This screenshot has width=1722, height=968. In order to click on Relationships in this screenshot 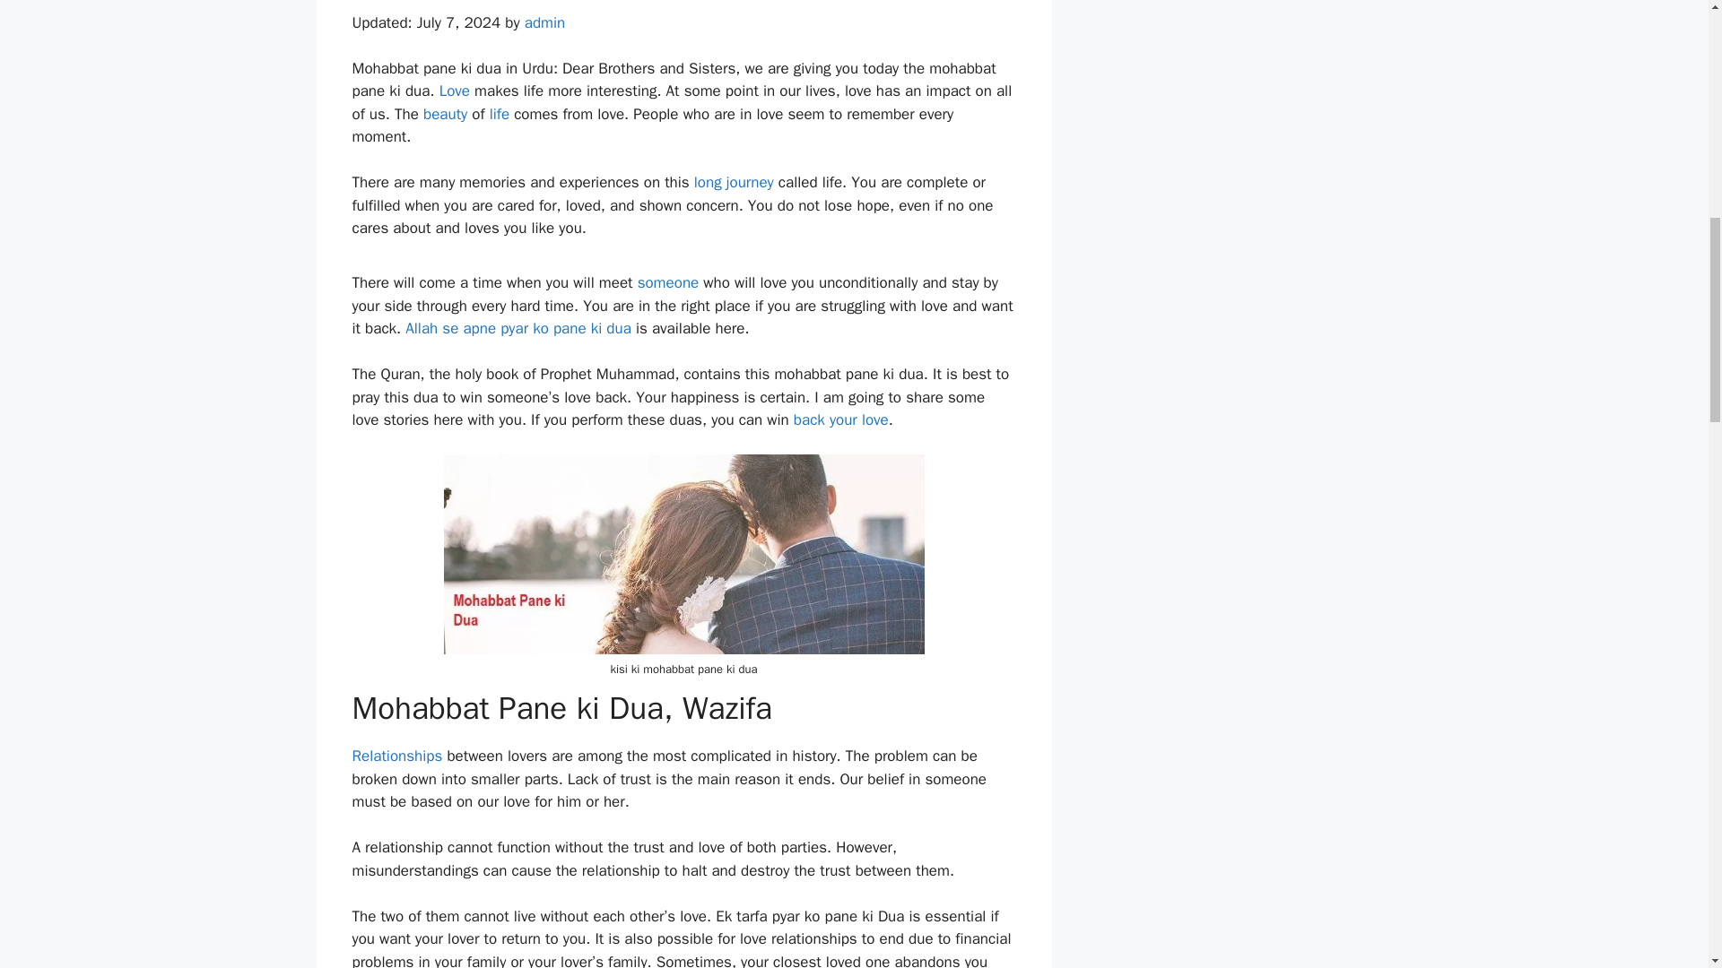, I will do `click(396, 756)`.